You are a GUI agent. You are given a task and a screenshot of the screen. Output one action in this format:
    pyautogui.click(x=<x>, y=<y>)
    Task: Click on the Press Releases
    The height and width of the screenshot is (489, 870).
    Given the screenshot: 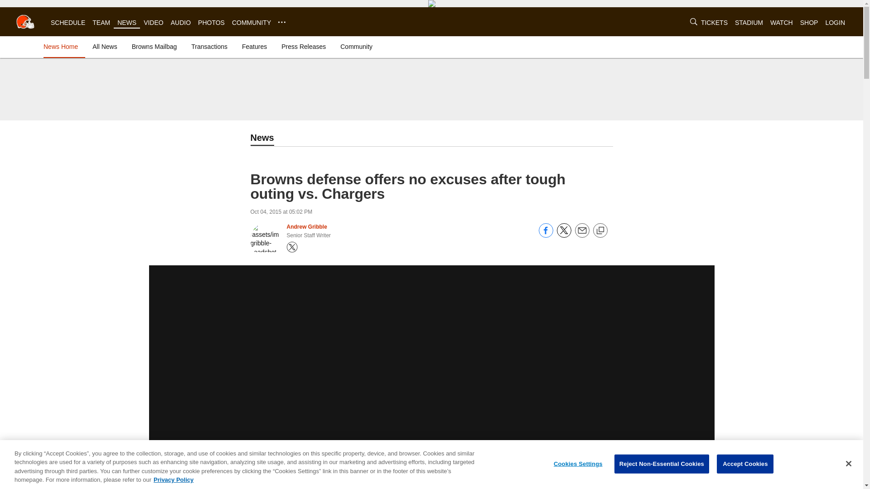 What is the action you would take?
    pyautogui.click(x=304, y=46)
    